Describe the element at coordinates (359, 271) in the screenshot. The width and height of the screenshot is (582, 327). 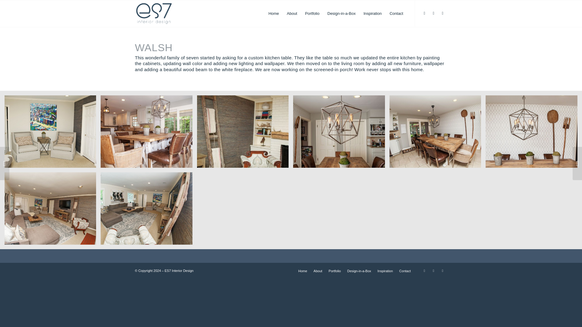
I see `Design-in-a-Box` at that location.